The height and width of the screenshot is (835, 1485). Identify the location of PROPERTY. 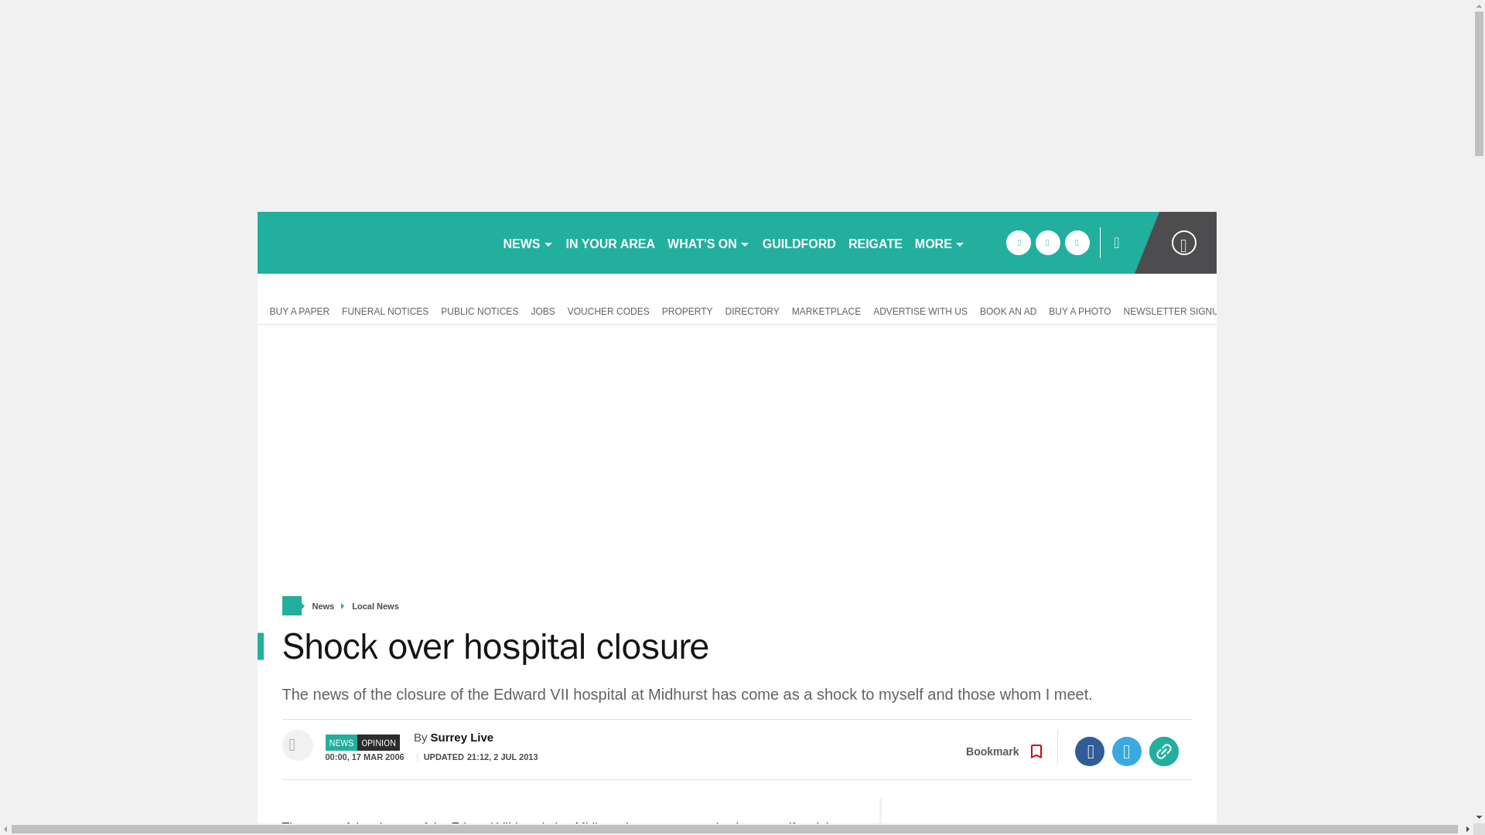
(687, 310).